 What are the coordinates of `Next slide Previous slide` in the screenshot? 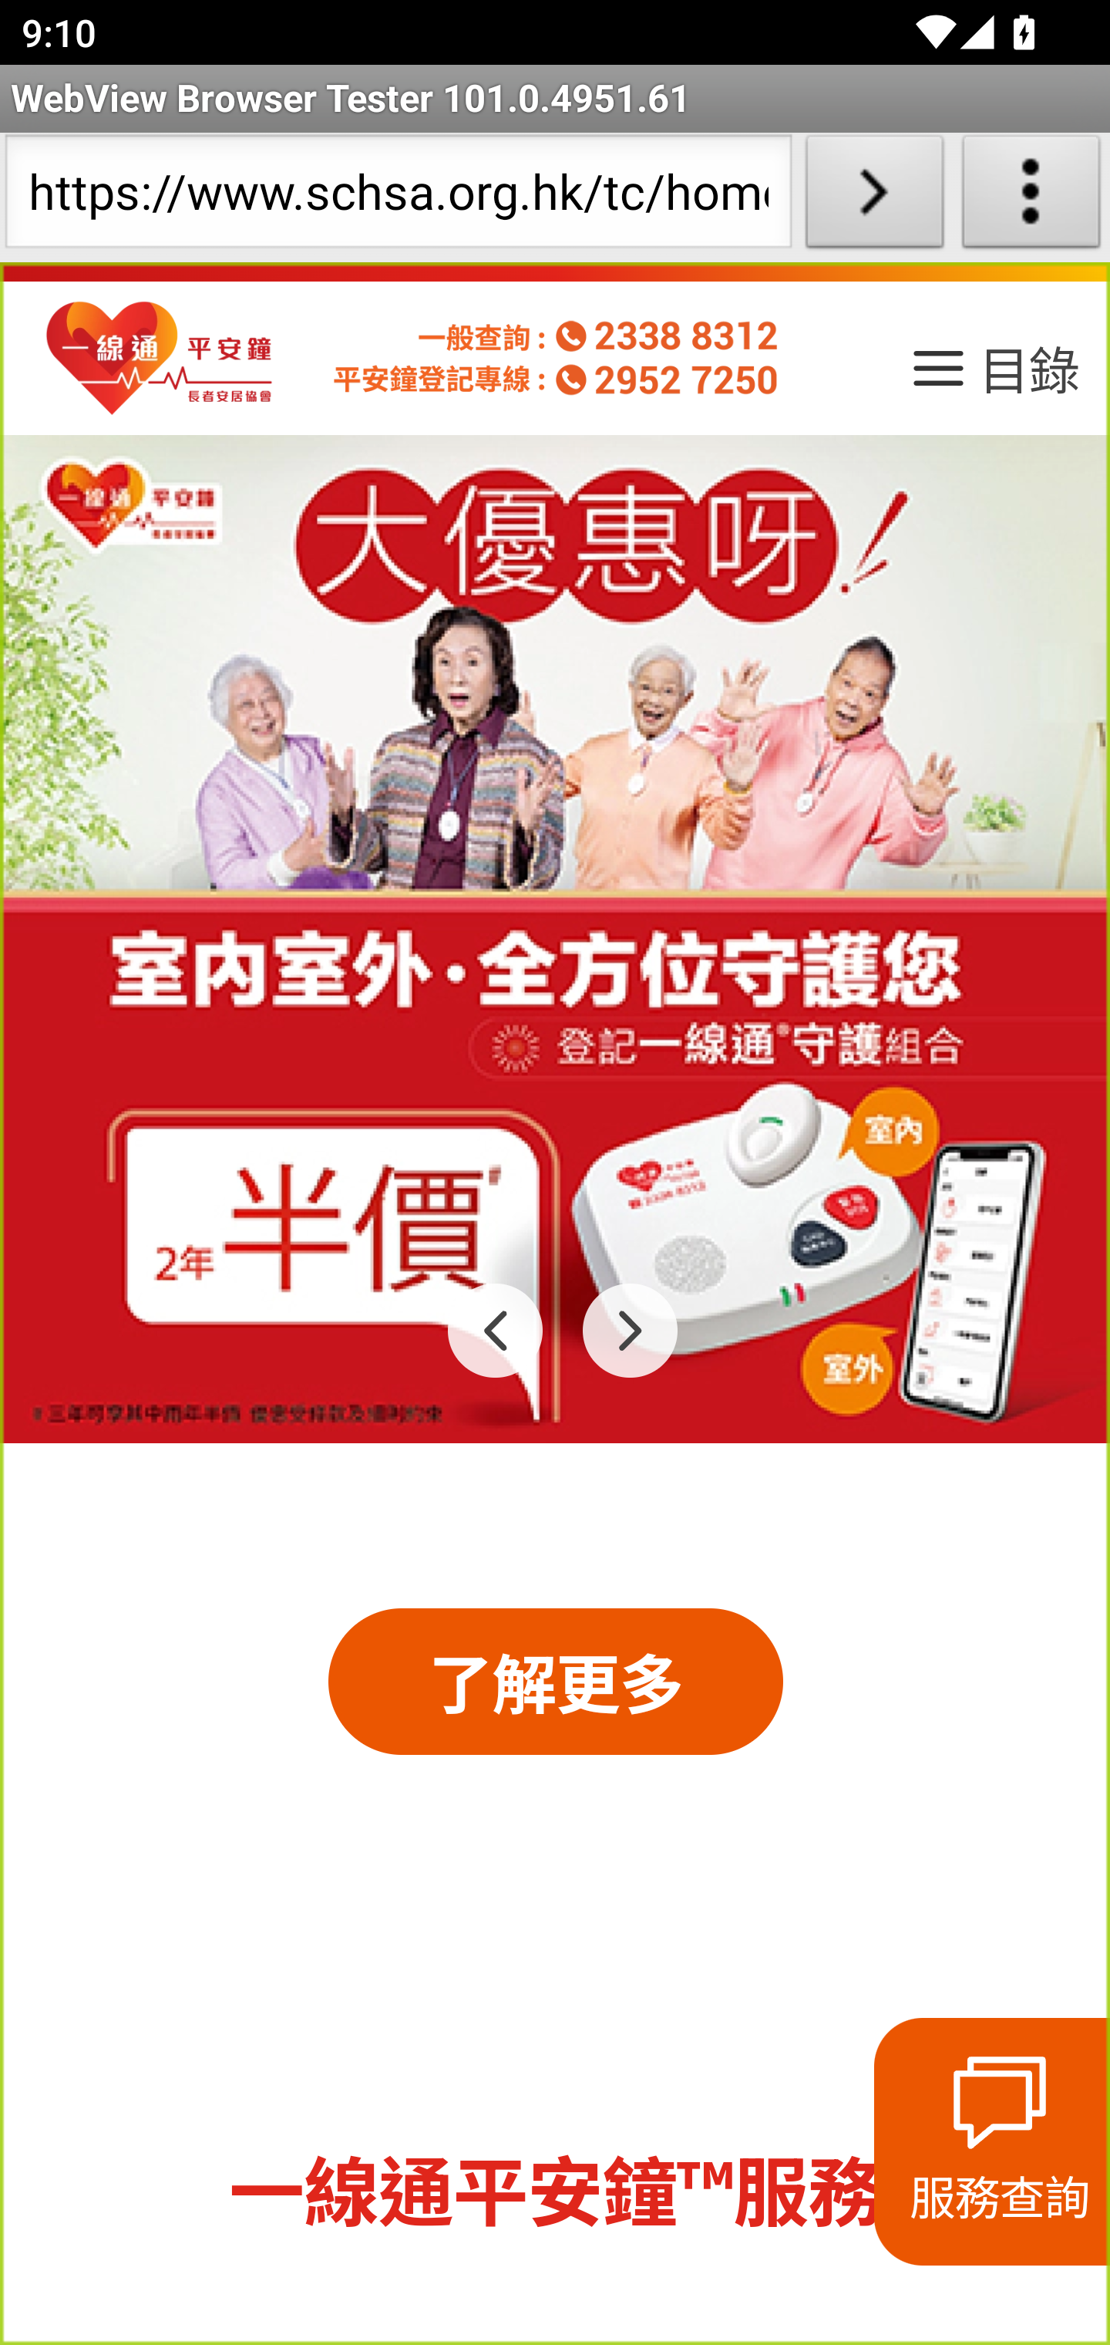 It's located at (555, 940).